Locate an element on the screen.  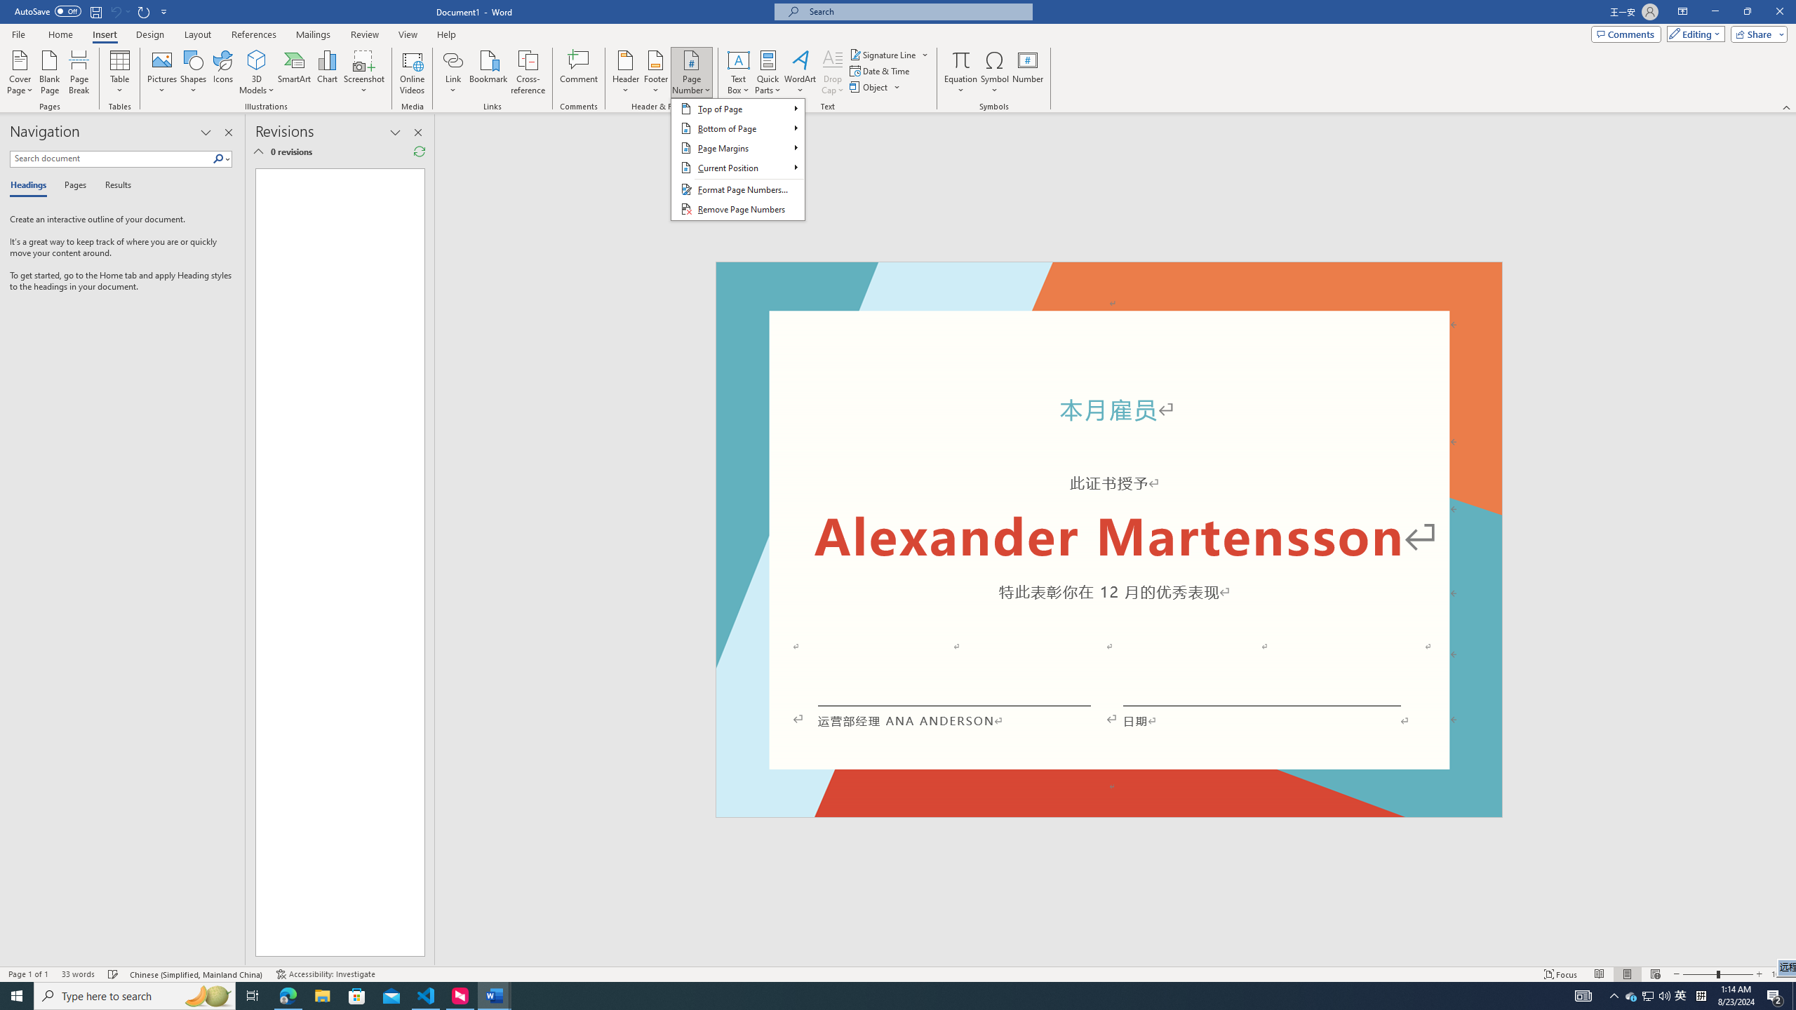
Equation is located at coordinates (961, 72).